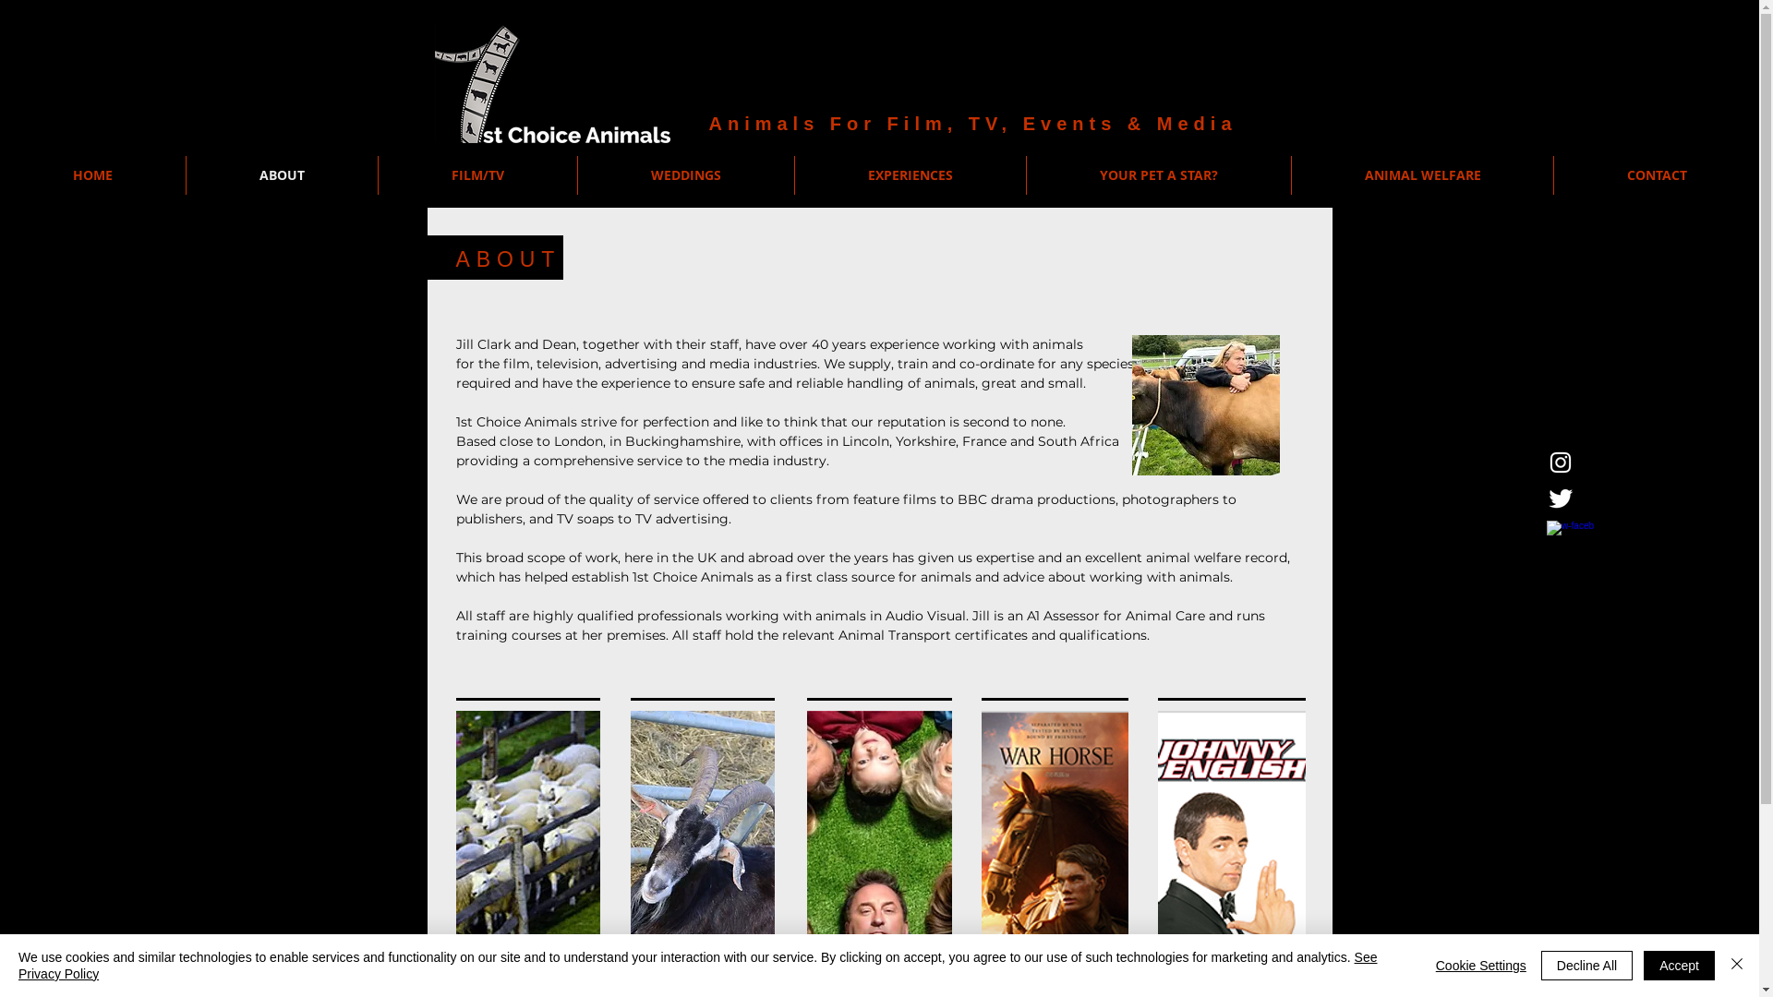 This screenshot has width=1773, height=997. I want to click on CONTACT, so click(1657, 175).